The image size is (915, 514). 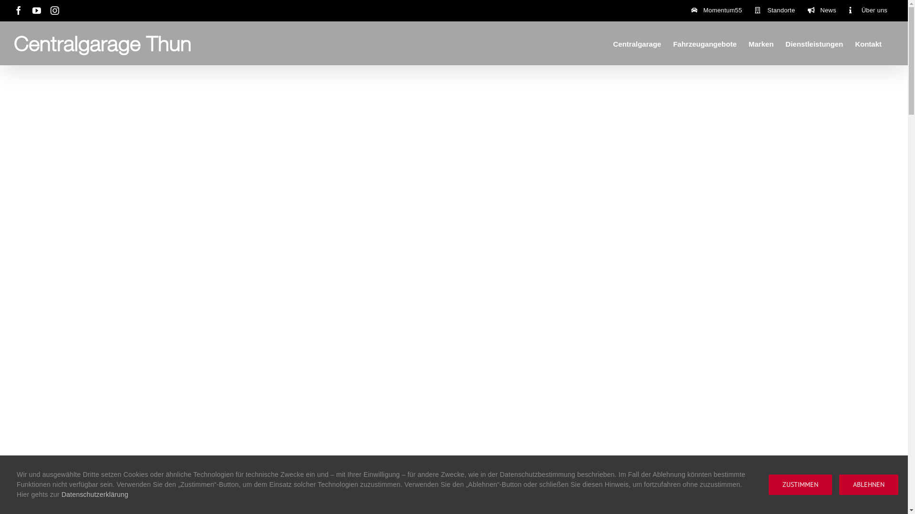 What do you see at coordinates (717, 10) in the screenshot?
I see `Momentum55` at bounding box center [717, 10].